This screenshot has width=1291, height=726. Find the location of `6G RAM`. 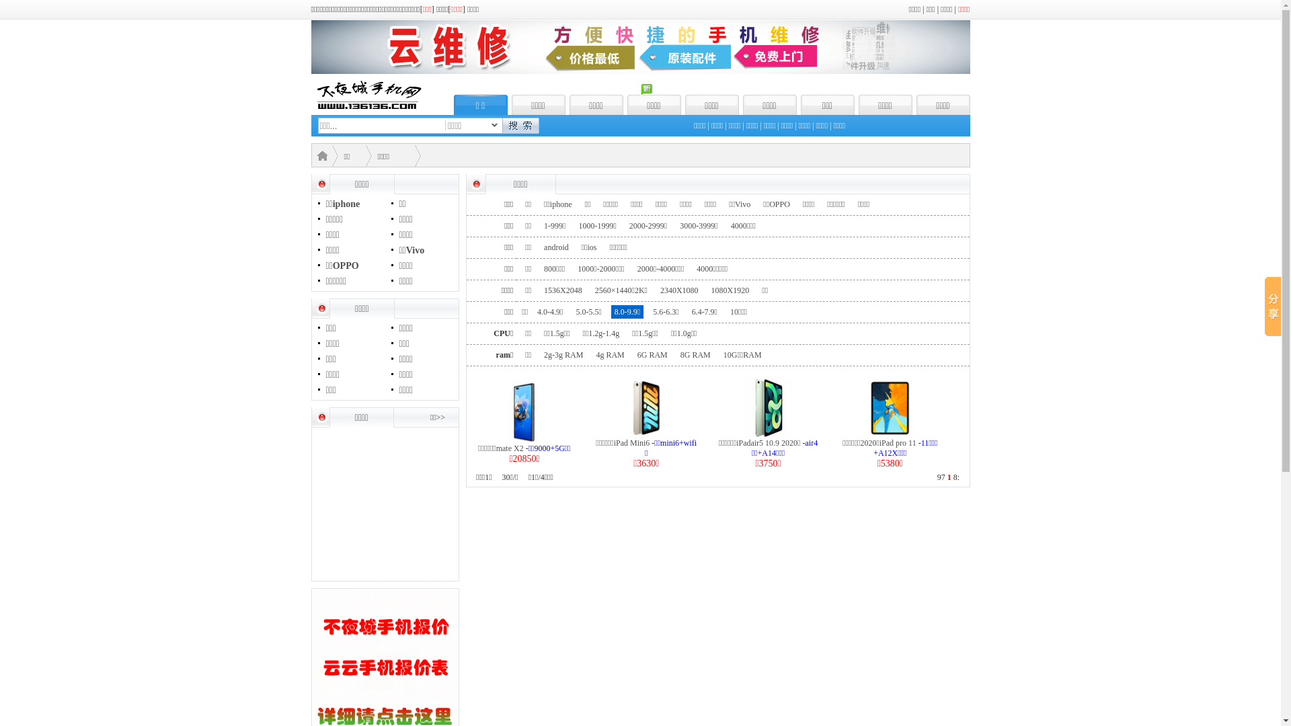

6G RAM is located at coordinates (652, 355).